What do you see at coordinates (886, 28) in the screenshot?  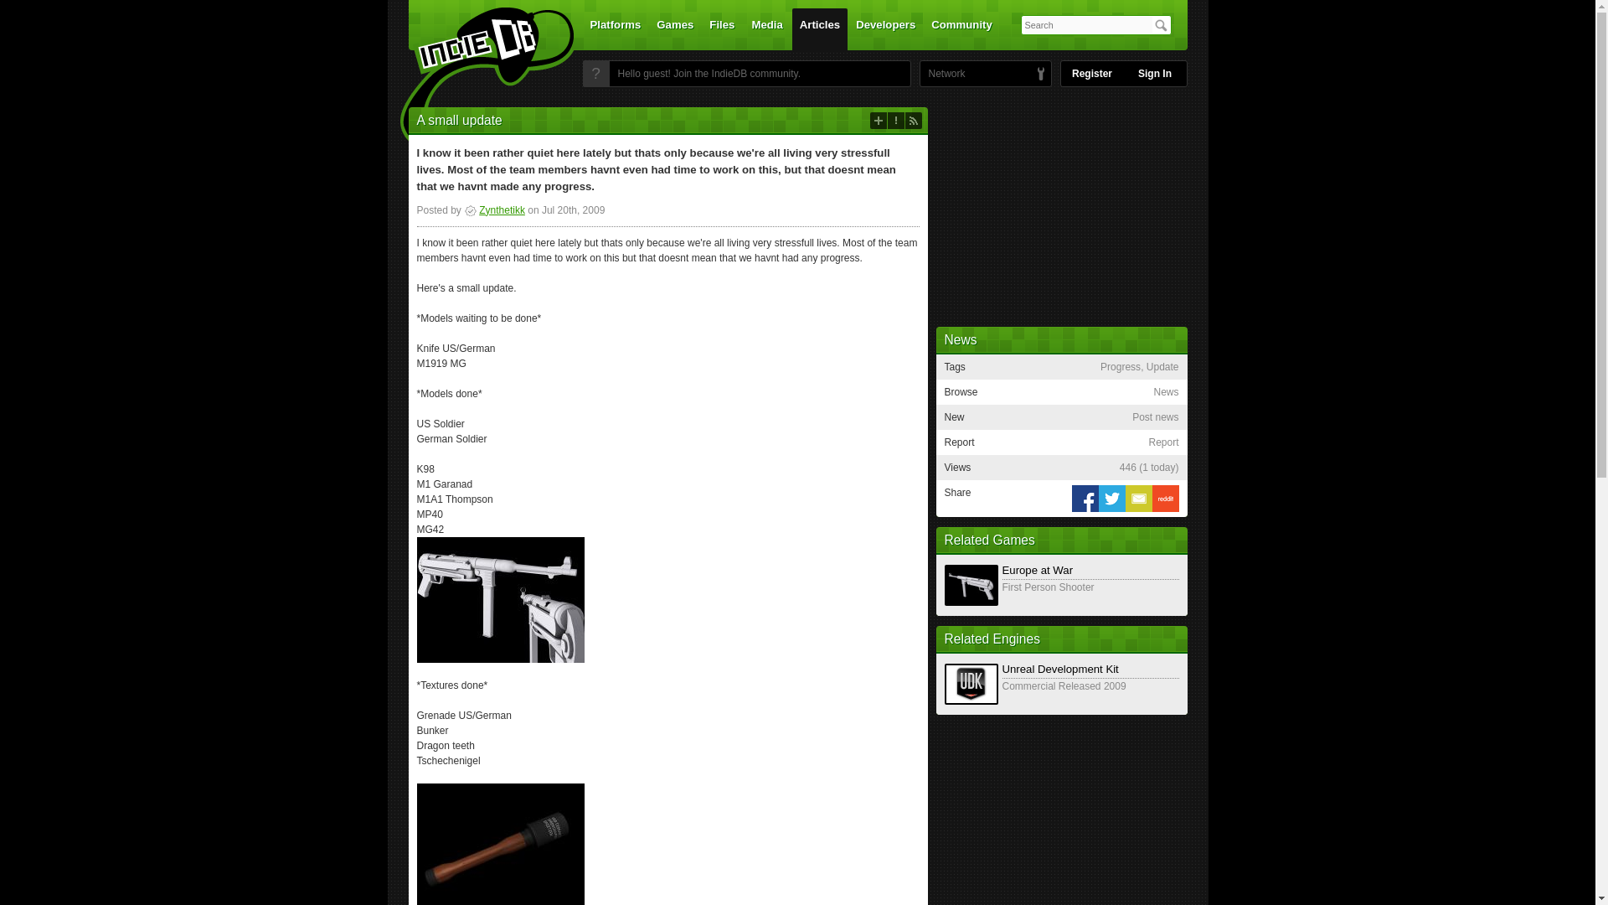 I see `Developers` at bounding box center [886, 28].